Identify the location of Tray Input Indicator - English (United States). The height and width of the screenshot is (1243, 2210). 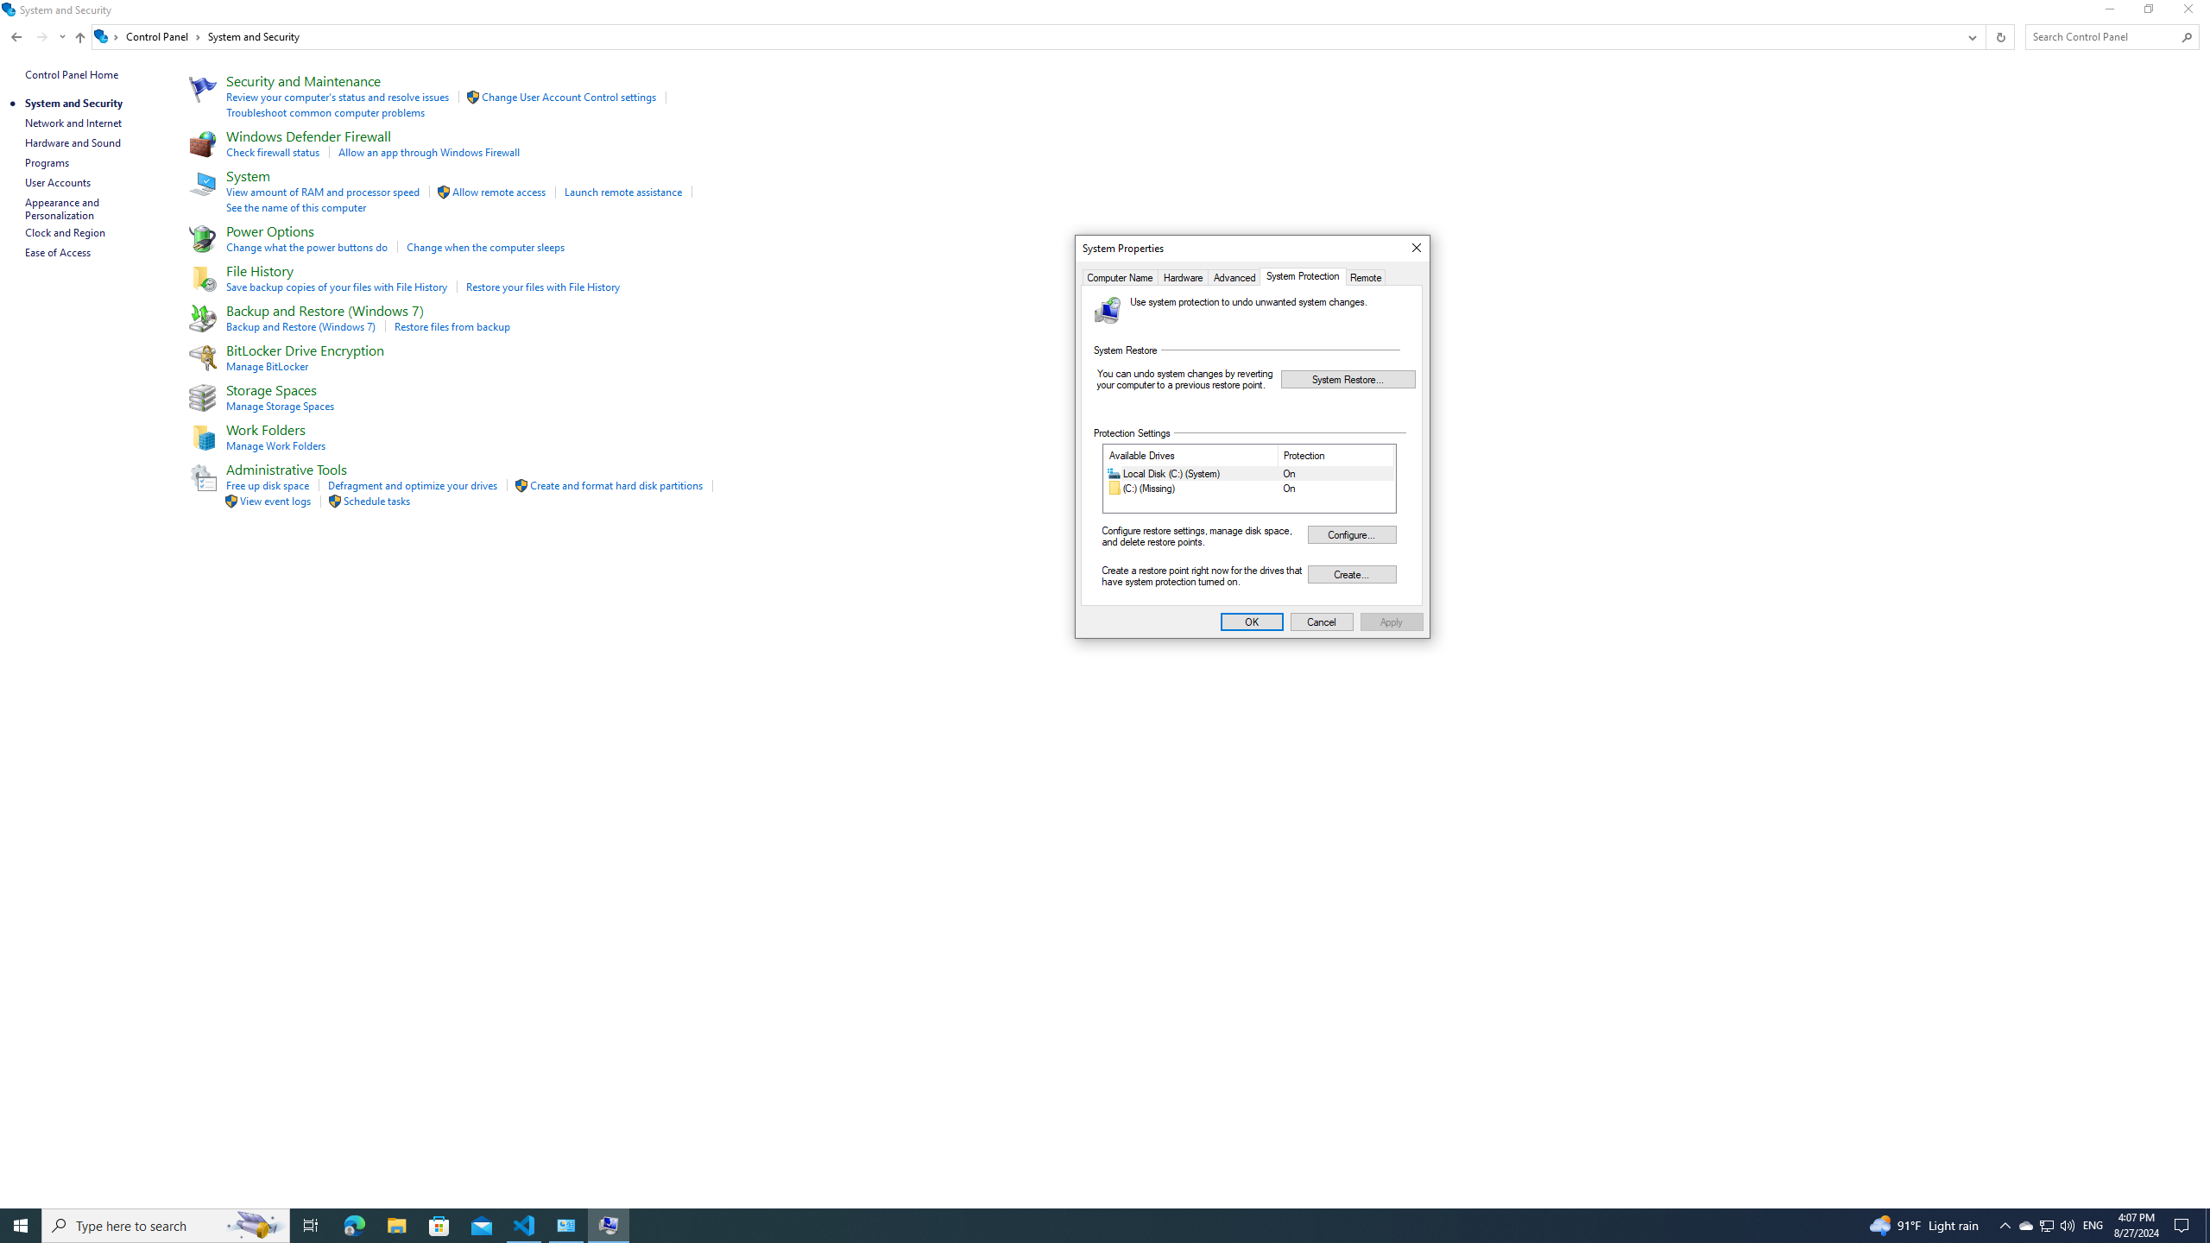
(1323, 621).